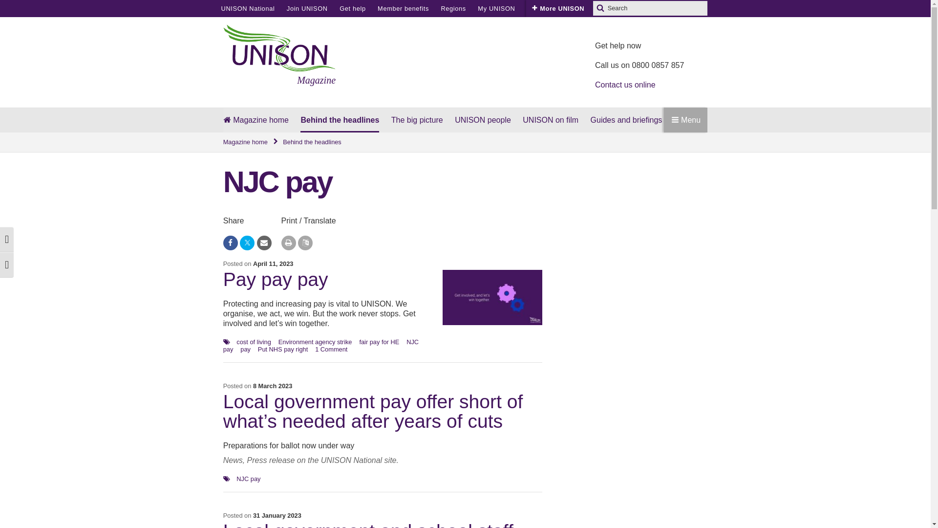 Image resolution: width=938 pixels, height=528 pixels. What do you see at coordinates (305, 242) in the screenshot?
I see `Translate page` at bounding box center [305, 242].